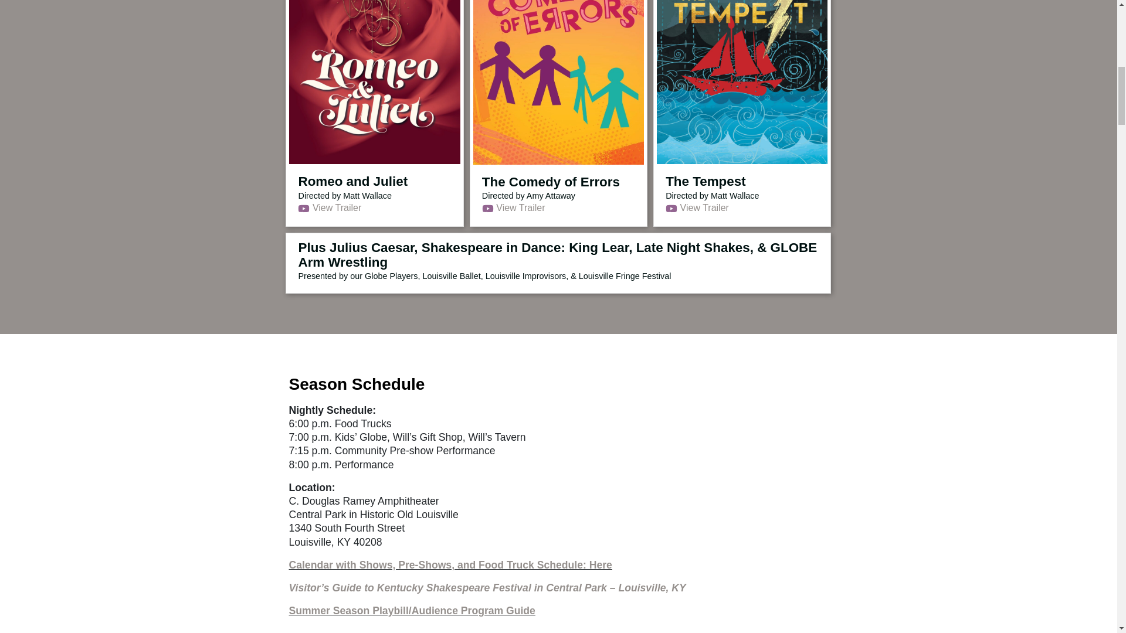 This screenshot has height=633, width=1126. What do you see at coordinates (741, 207) in the screenshot?
I see `View Trailer` at bounding box center [741, 207].